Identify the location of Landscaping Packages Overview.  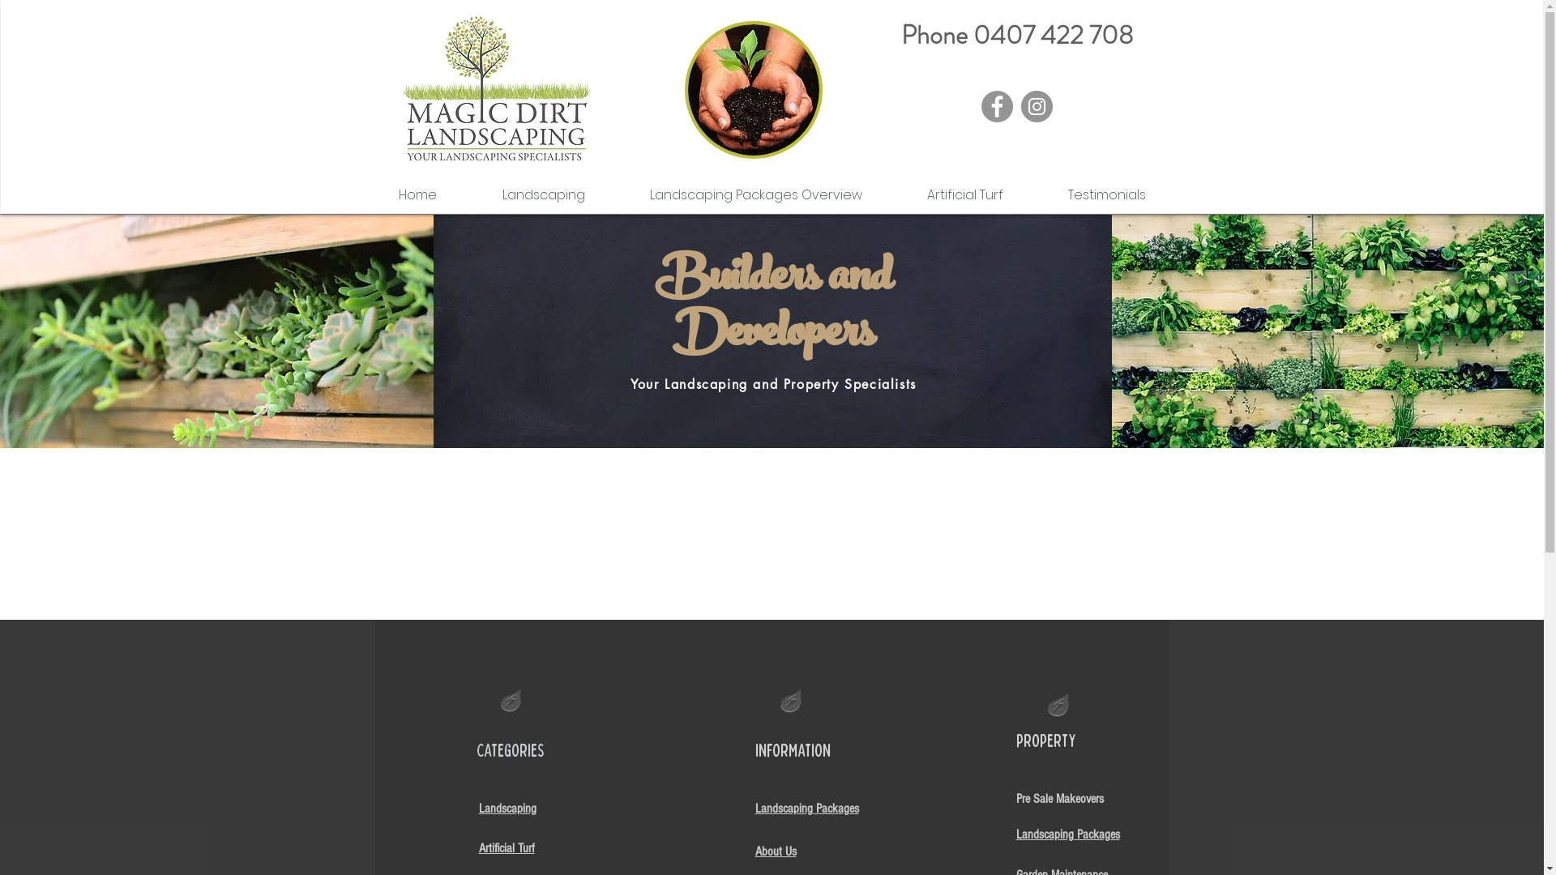
(756, 195).